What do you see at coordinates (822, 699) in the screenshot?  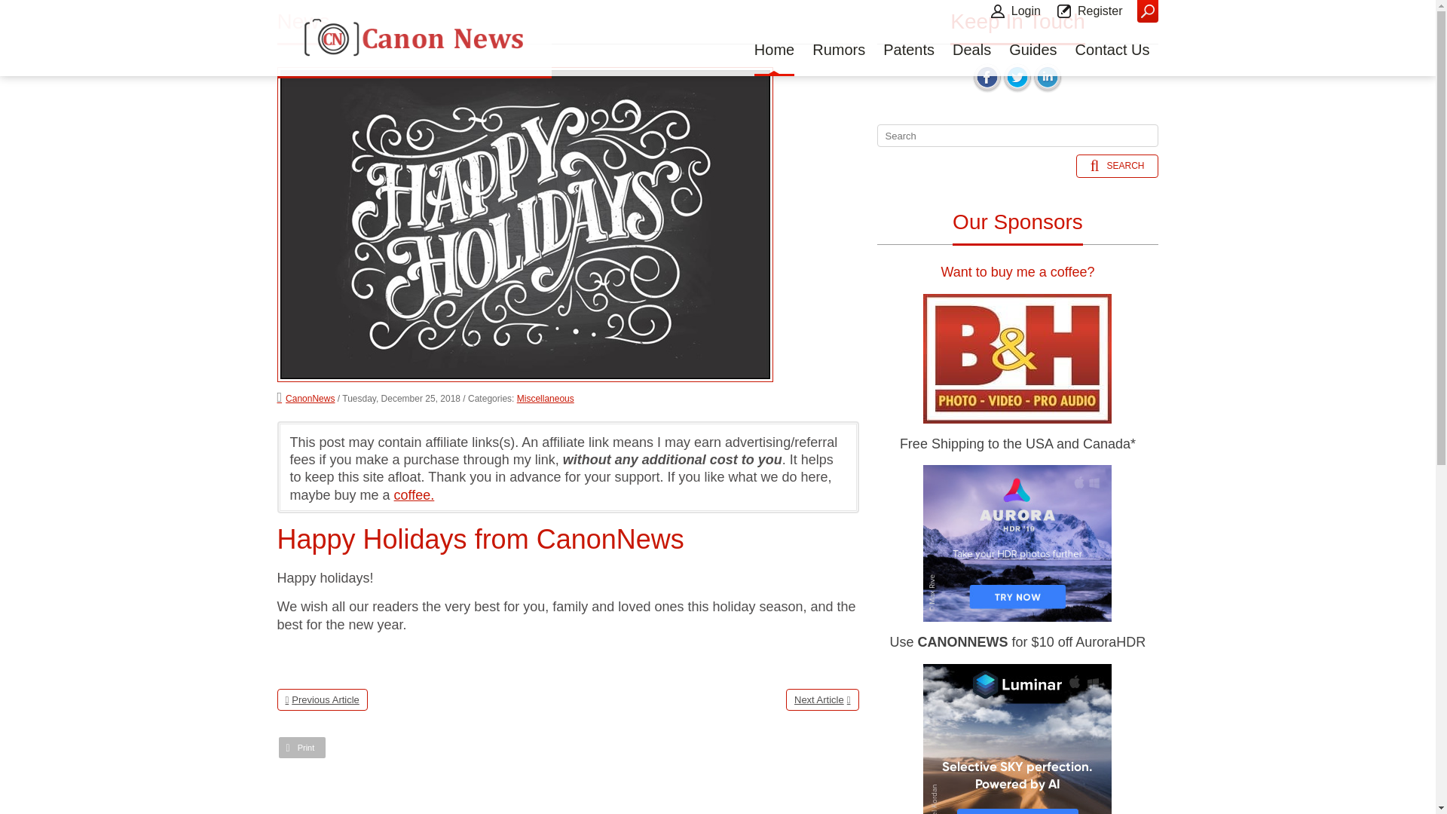 I see `Next Article` at bounding box center [822, 699].